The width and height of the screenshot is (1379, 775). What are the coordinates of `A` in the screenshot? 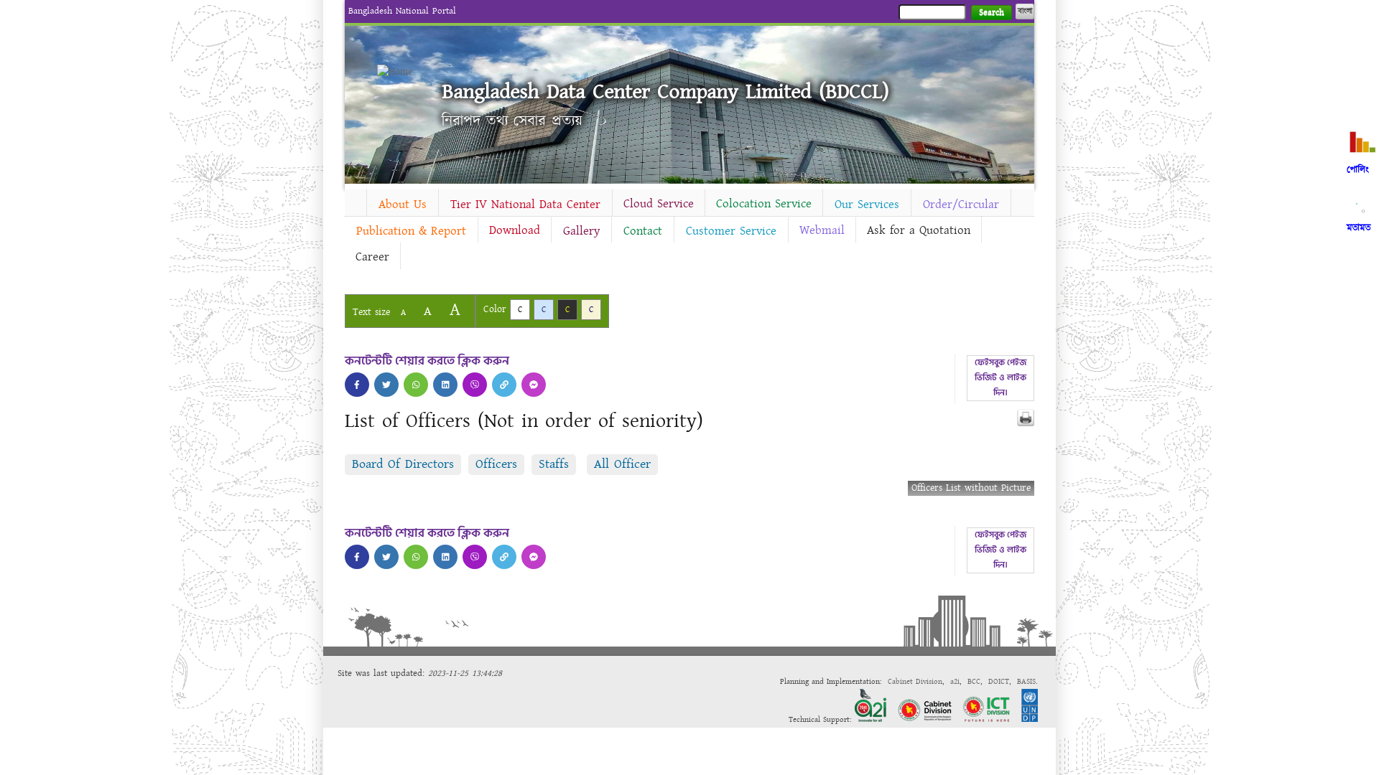 It's located at (404, 313).